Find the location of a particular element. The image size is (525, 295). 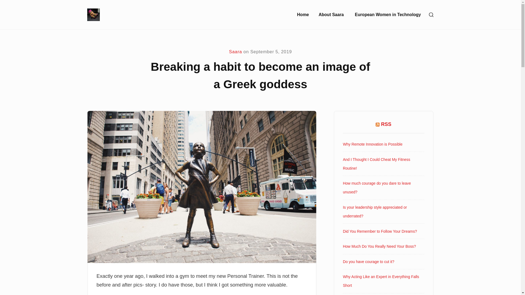

Is your leadership style appreciated or underrated? is located at coordinates (375, 211).